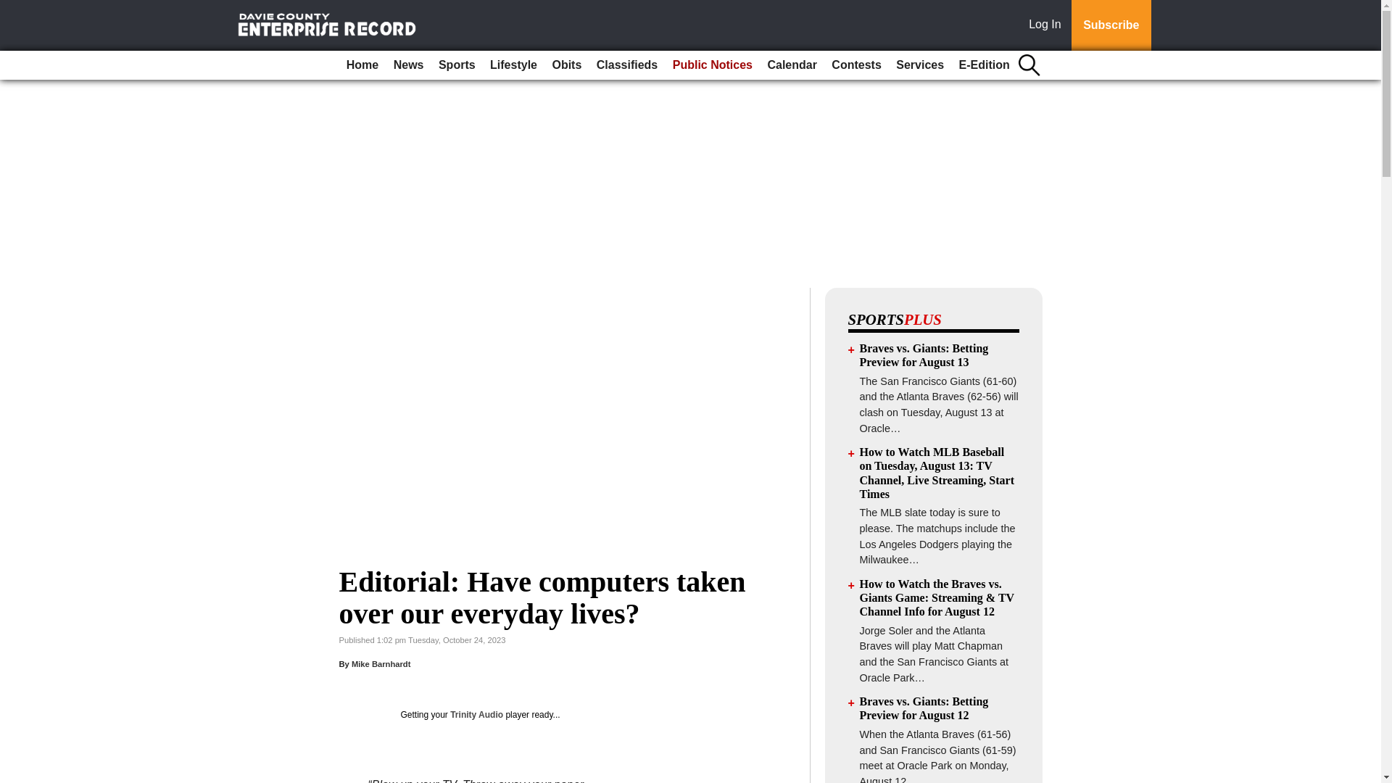 This screenshot has width=1392, height=783. Describe the element at coordinates (457, 65) in the screenshot. I see `Sports` at that location.